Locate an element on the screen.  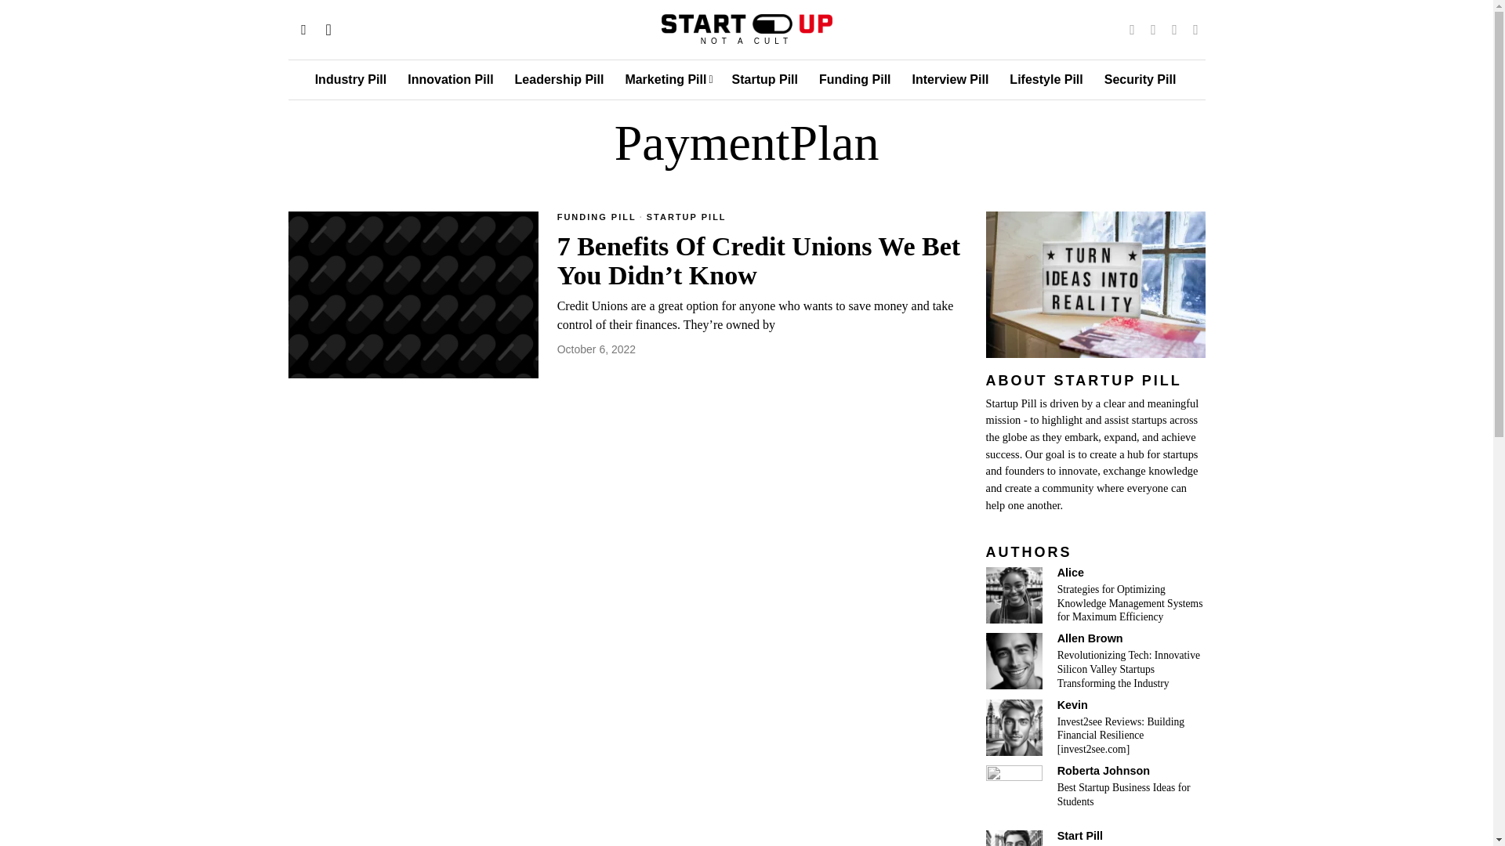
FUNDING PILL is located at coordinates (597, 218).